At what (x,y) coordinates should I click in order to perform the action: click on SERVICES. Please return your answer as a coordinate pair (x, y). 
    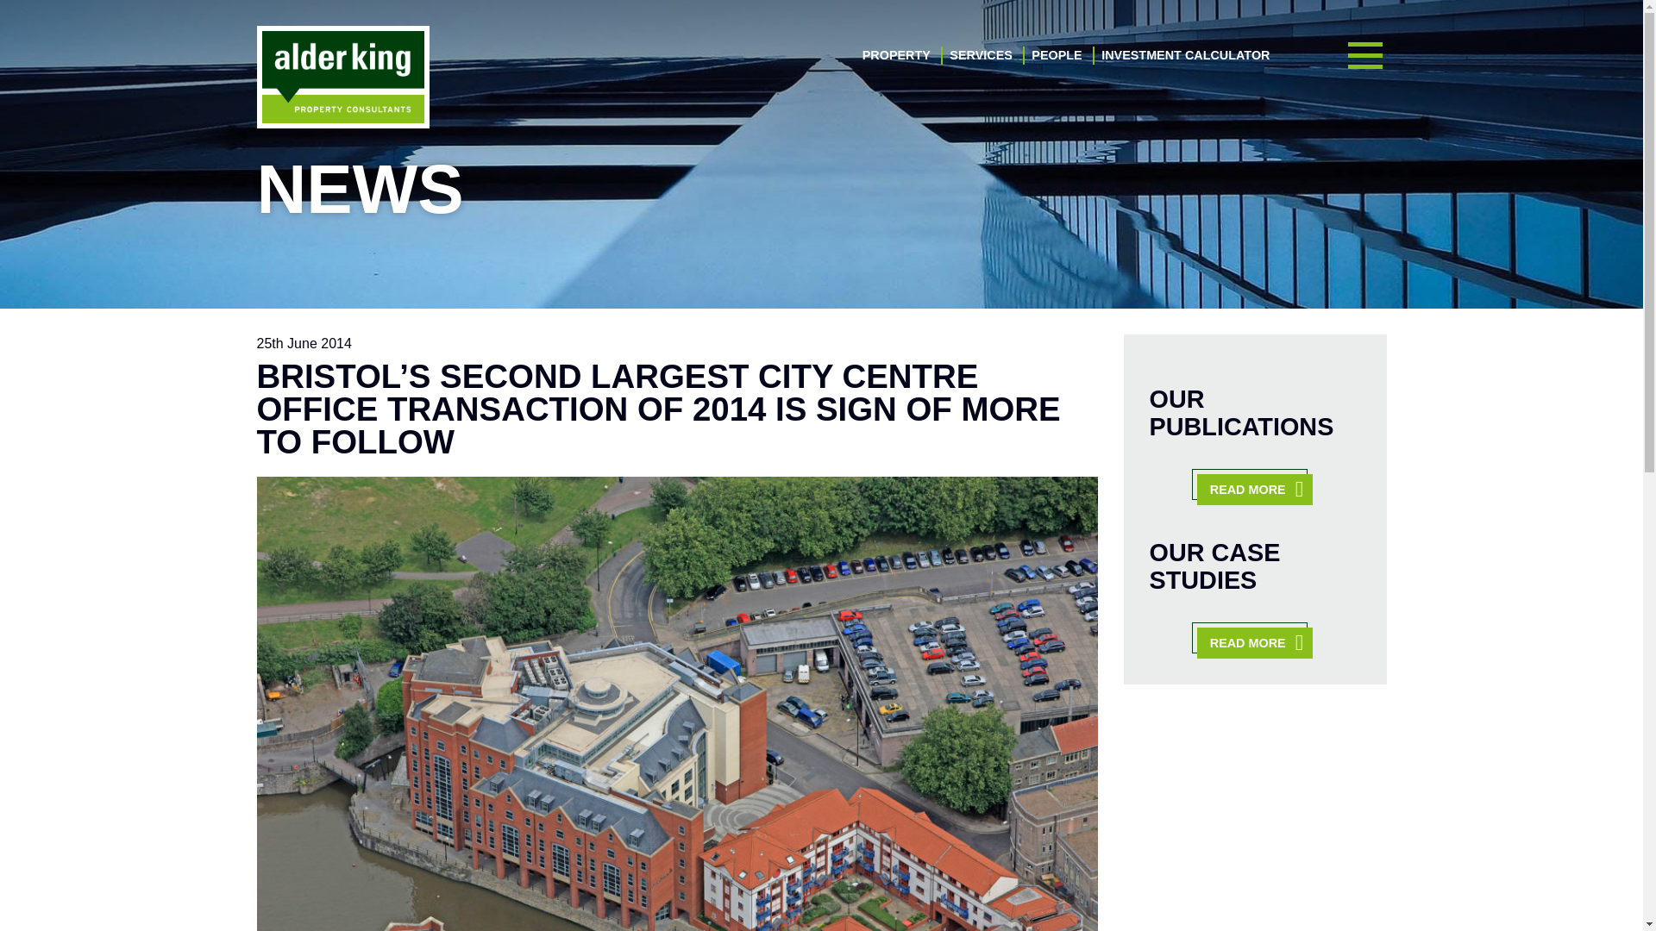
    Looking at the image, I should click on (980, 55).